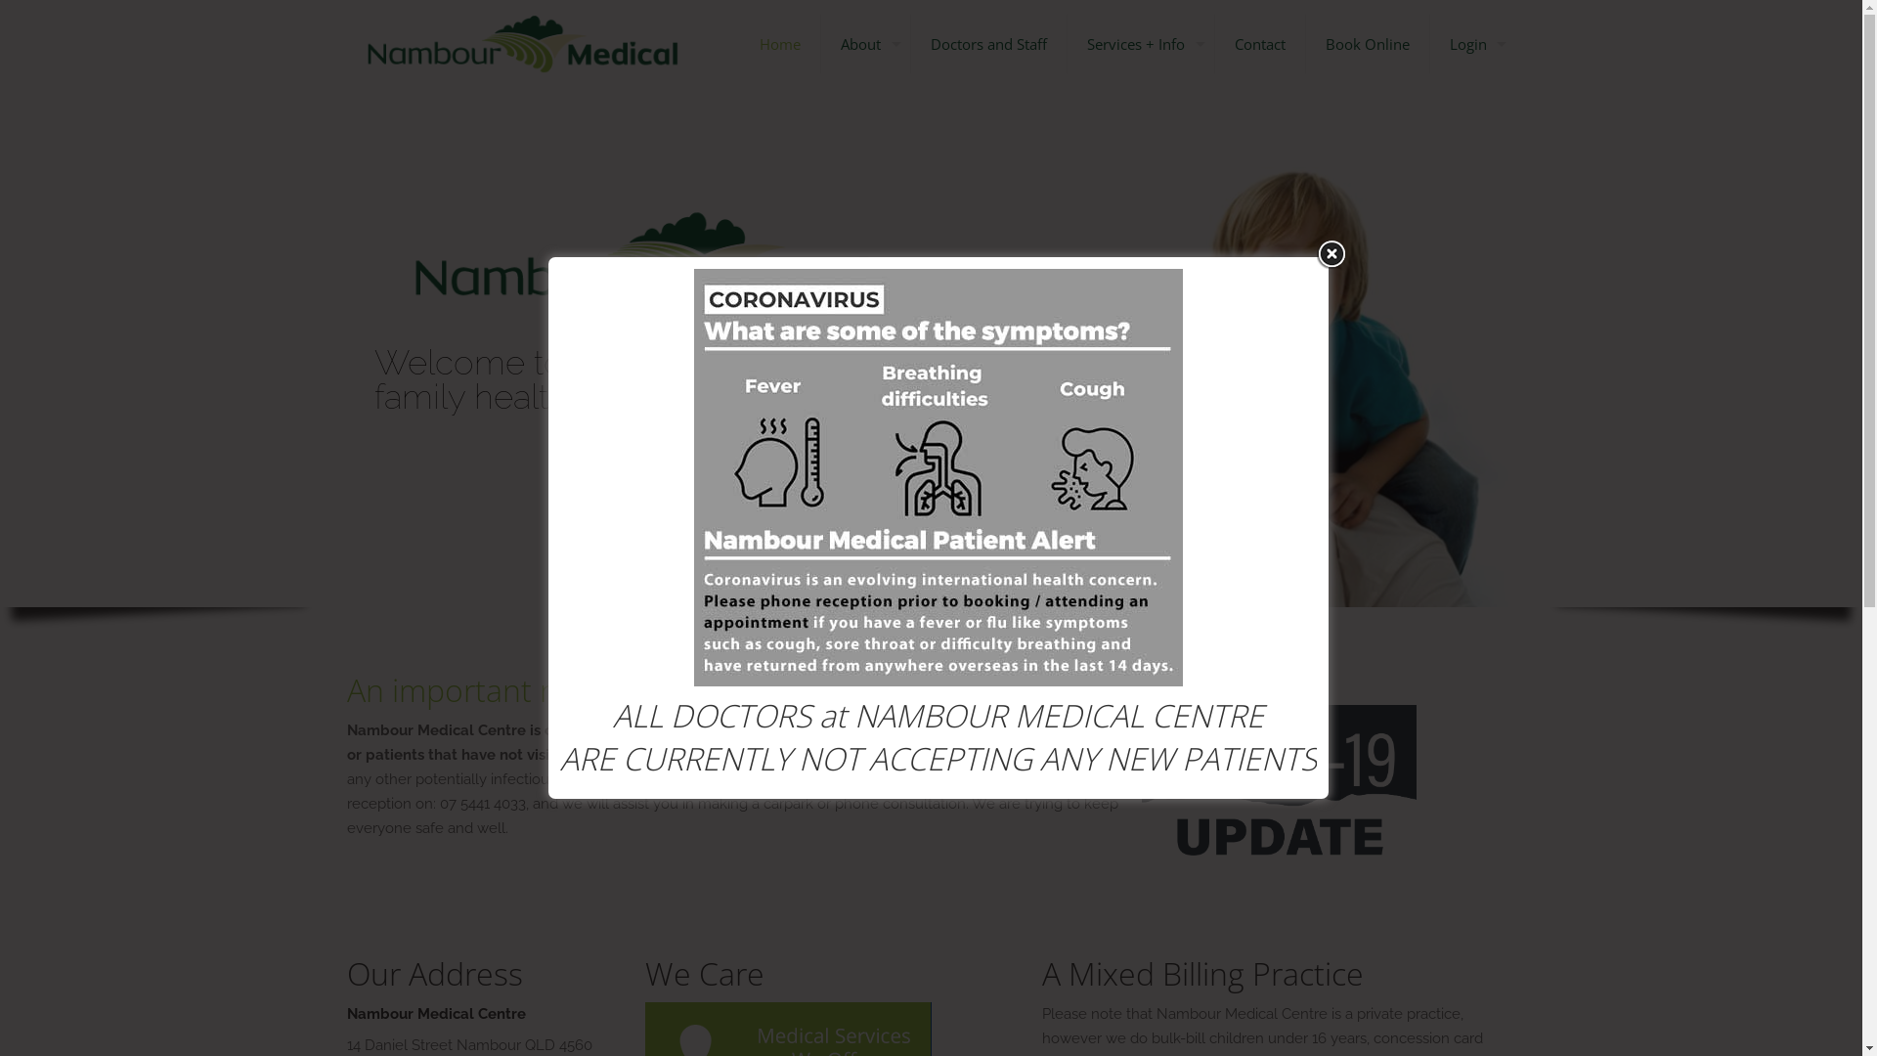 The width and height of the screenshot is (1877, 1056). I want to click on About, so click(866, 44).